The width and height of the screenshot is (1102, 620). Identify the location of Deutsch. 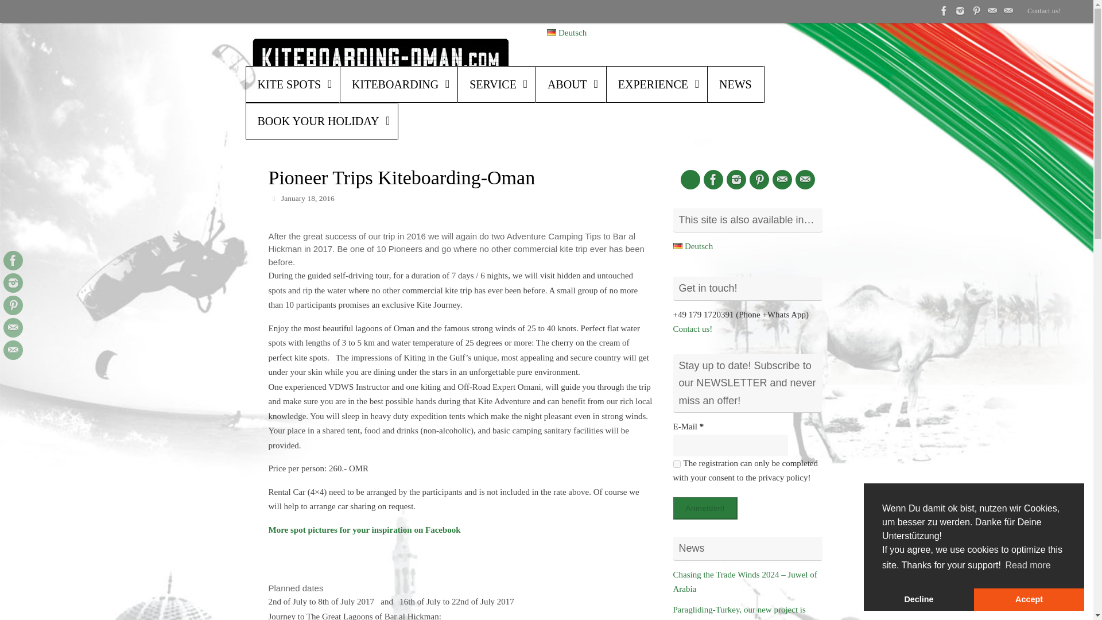
(566, 32).